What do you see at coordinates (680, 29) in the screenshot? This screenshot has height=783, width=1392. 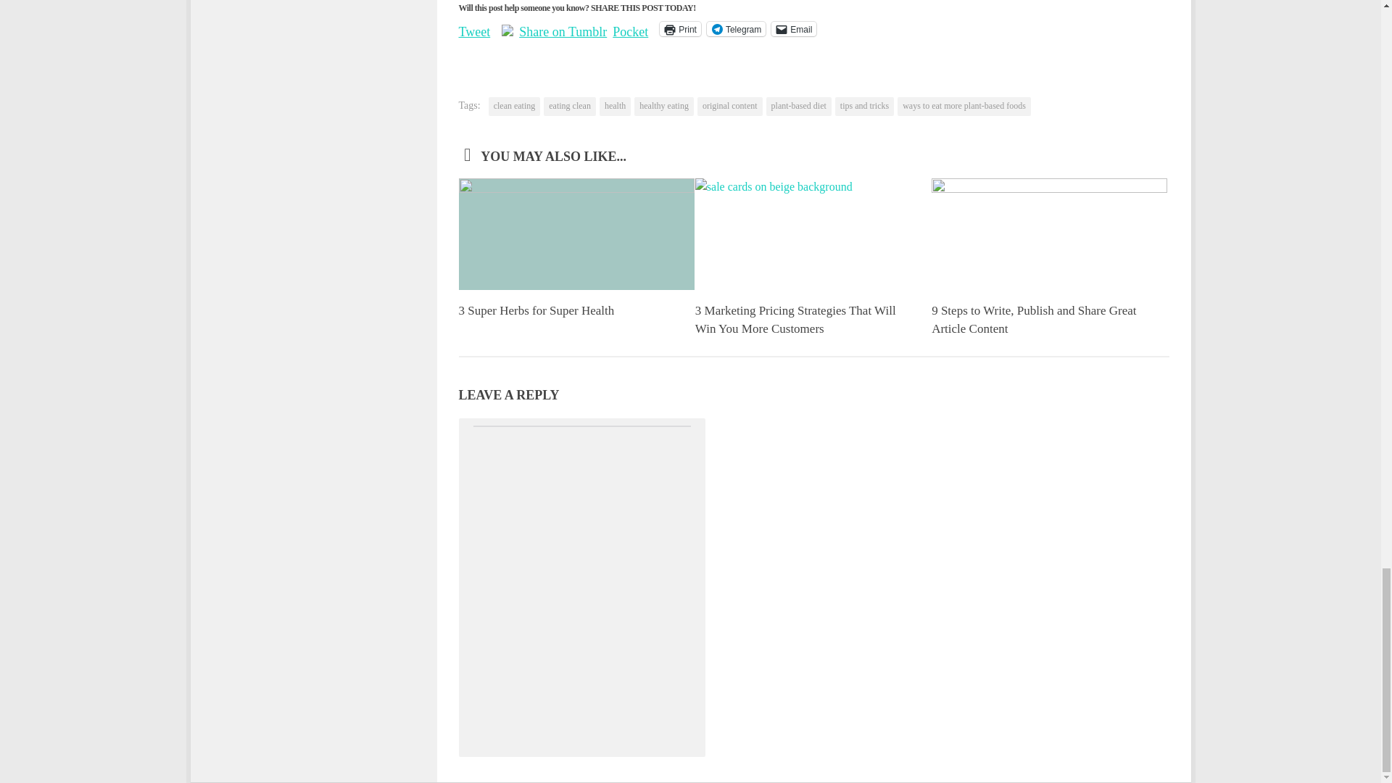 I see `Click to print` at bounding box center [680, 29].